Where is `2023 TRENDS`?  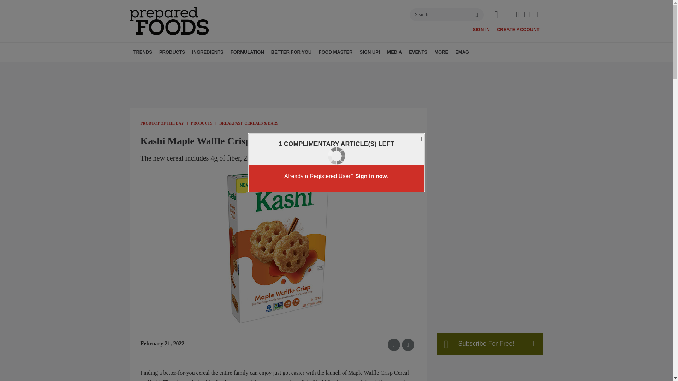
2023 TRENDS is located at coordinates (177, 67).